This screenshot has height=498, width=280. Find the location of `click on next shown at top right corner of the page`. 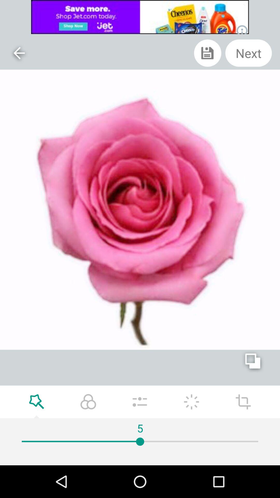

click on next shown at top right corner of the page is located at coordinates (248, 53).